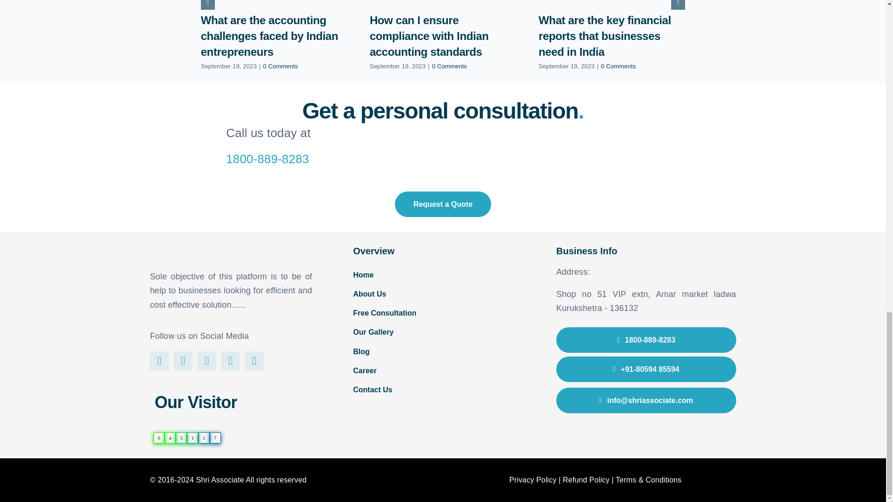 The height and width of the screenshot is (502, 893). Describe the element at coordinates (429, 36) in the screenshot. I see `How can I ensure compliance with Indian accounting standards` at that location.